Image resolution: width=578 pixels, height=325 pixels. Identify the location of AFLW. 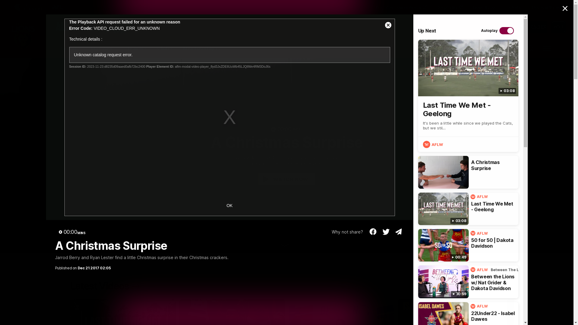
(480, 197).